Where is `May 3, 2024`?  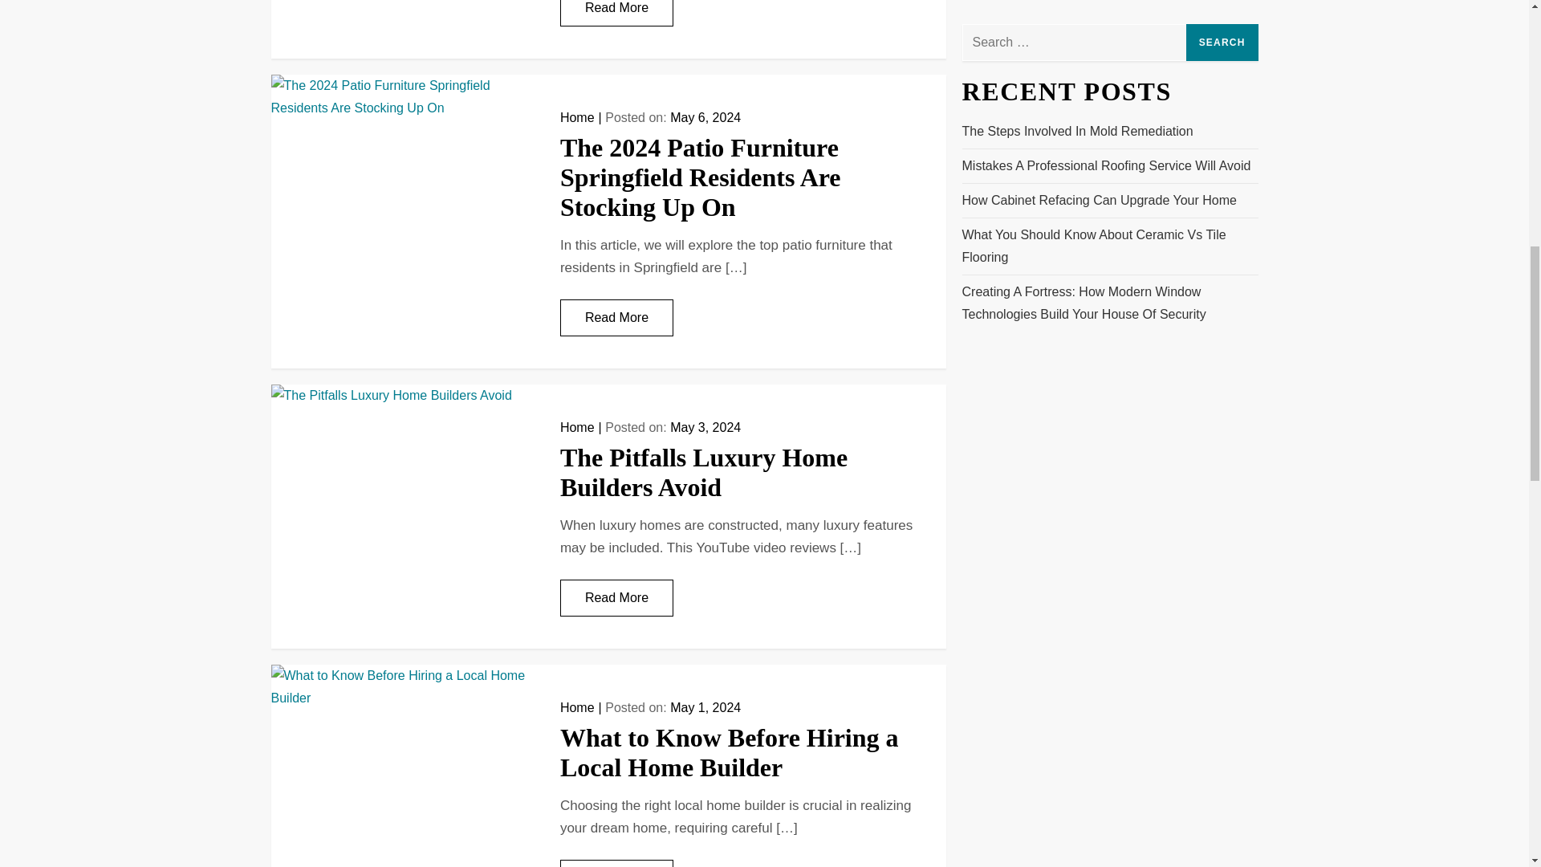
May 3, 2024 is located at coordinates (705, 427).